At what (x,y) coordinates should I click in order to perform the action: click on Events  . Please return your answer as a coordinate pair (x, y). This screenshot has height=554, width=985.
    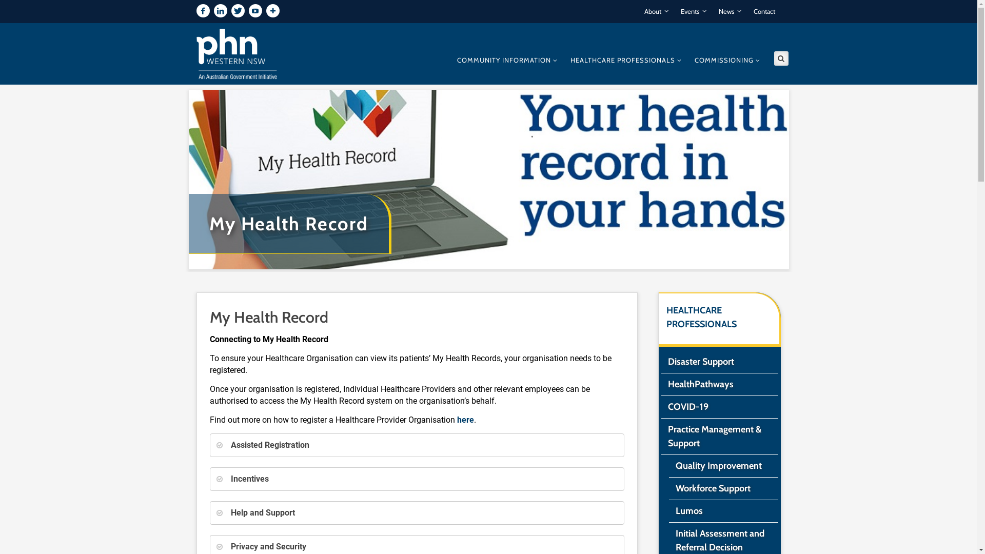
    Looking at the image, I should click on (693, 11).